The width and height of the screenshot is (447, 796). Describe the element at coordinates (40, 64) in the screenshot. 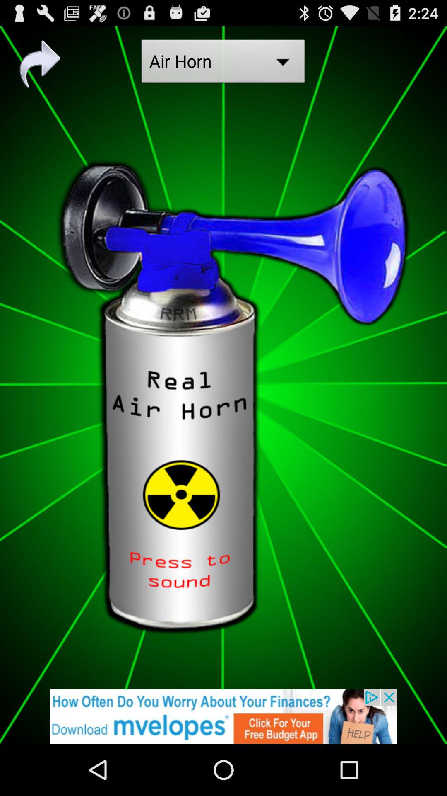

I see `go to next` at that location.